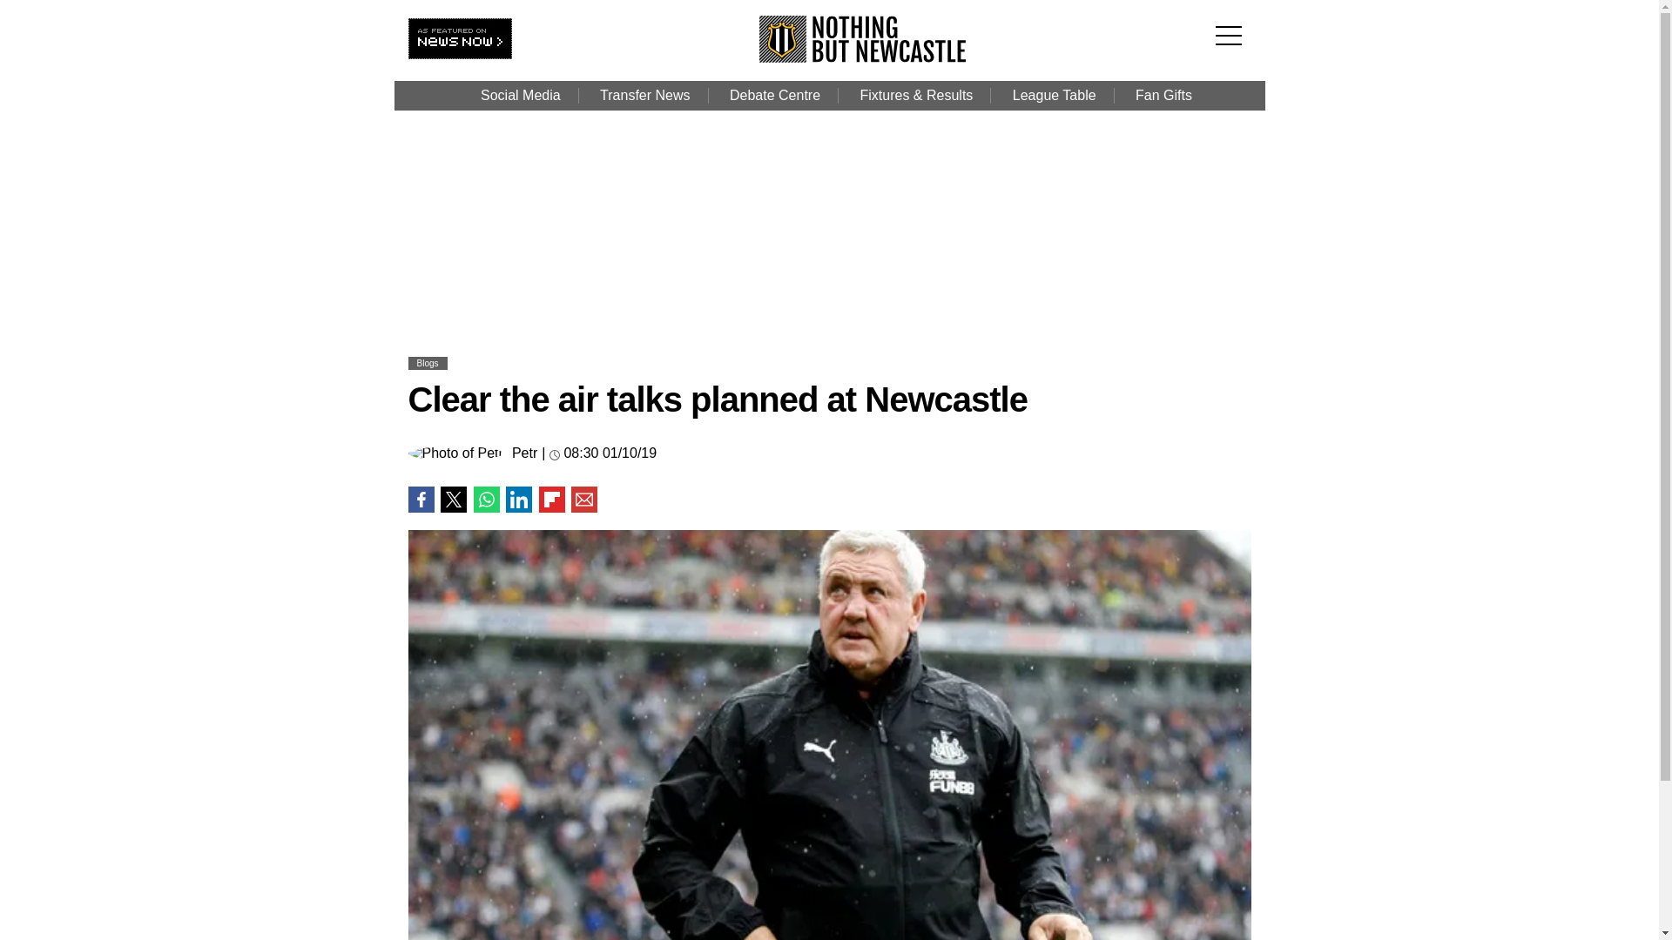 This screenshot has width=1672, height=940. Describe the element at coordinates (427, 363) in the screenshot. I see `Blogs` at that location.